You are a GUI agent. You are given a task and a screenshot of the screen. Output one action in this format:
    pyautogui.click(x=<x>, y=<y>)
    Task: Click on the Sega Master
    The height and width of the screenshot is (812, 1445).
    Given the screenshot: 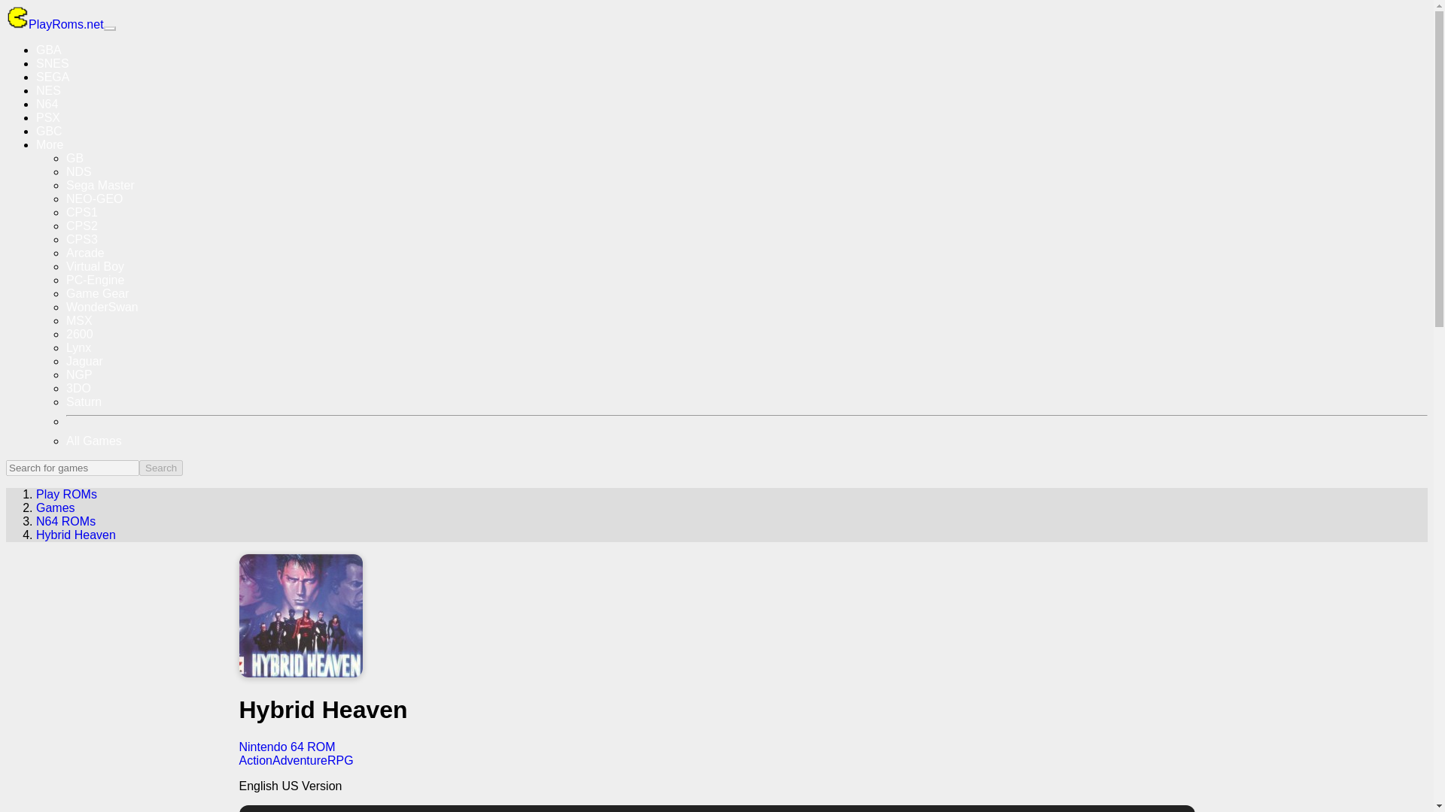 What is the action you would take?
    pyautogui.click(x=100, y=185)
    